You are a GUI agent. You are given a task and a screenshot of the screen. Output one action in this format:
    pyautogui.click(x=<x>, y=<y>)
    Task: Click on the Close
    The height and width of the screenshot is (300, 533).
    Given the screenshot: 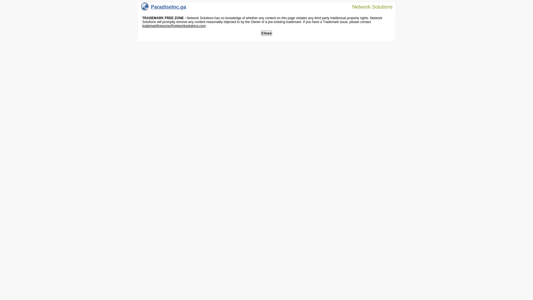 What is the action you would take?
    pyautogui.click(x=266, y=33)
    